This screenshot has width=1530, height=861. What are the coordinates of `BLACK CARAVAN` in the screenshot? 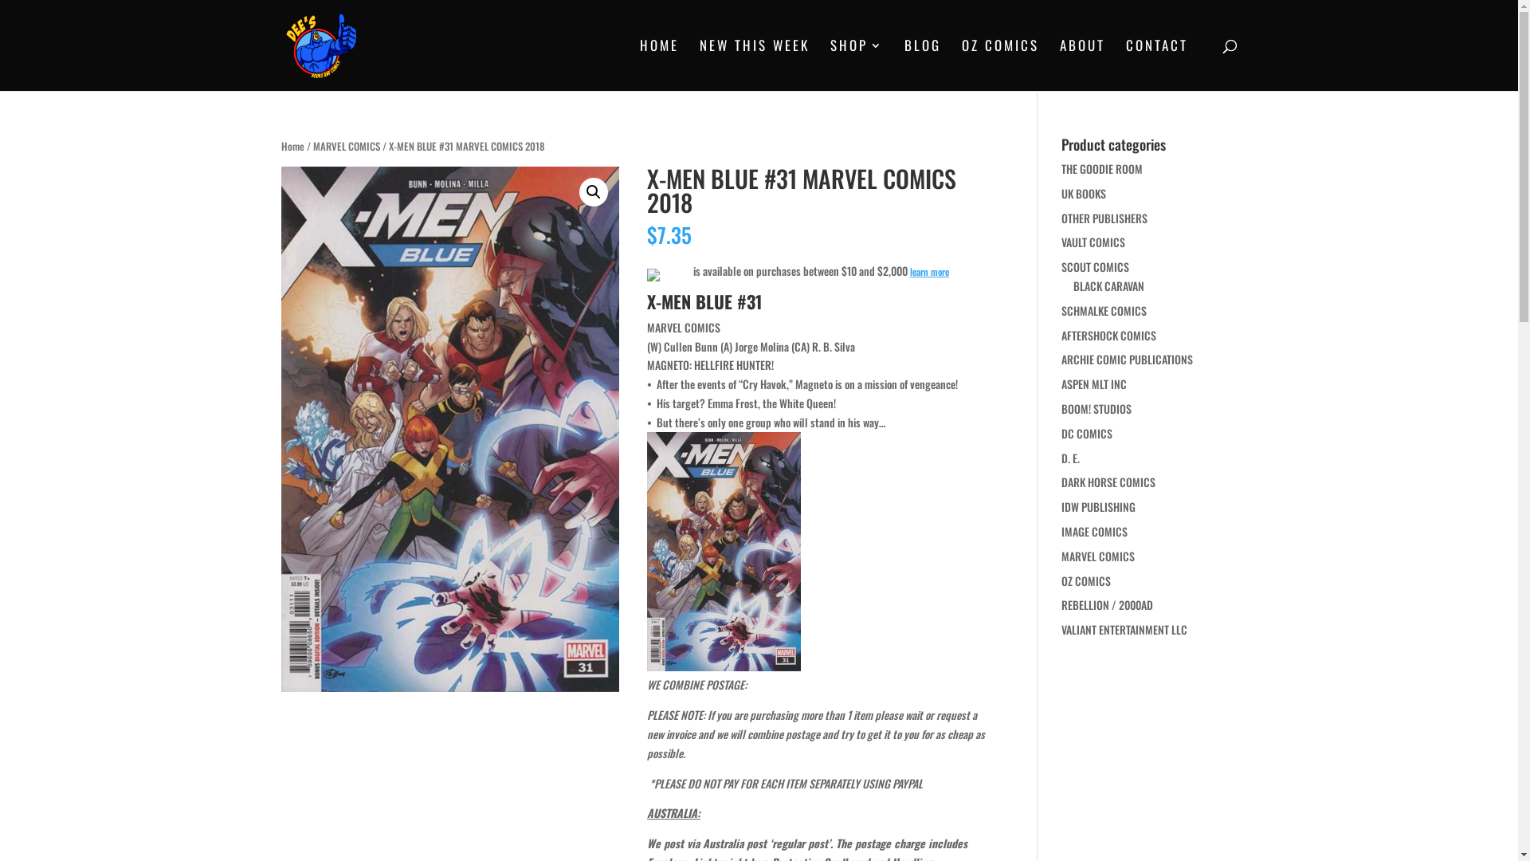 It's located at (1109, 285).